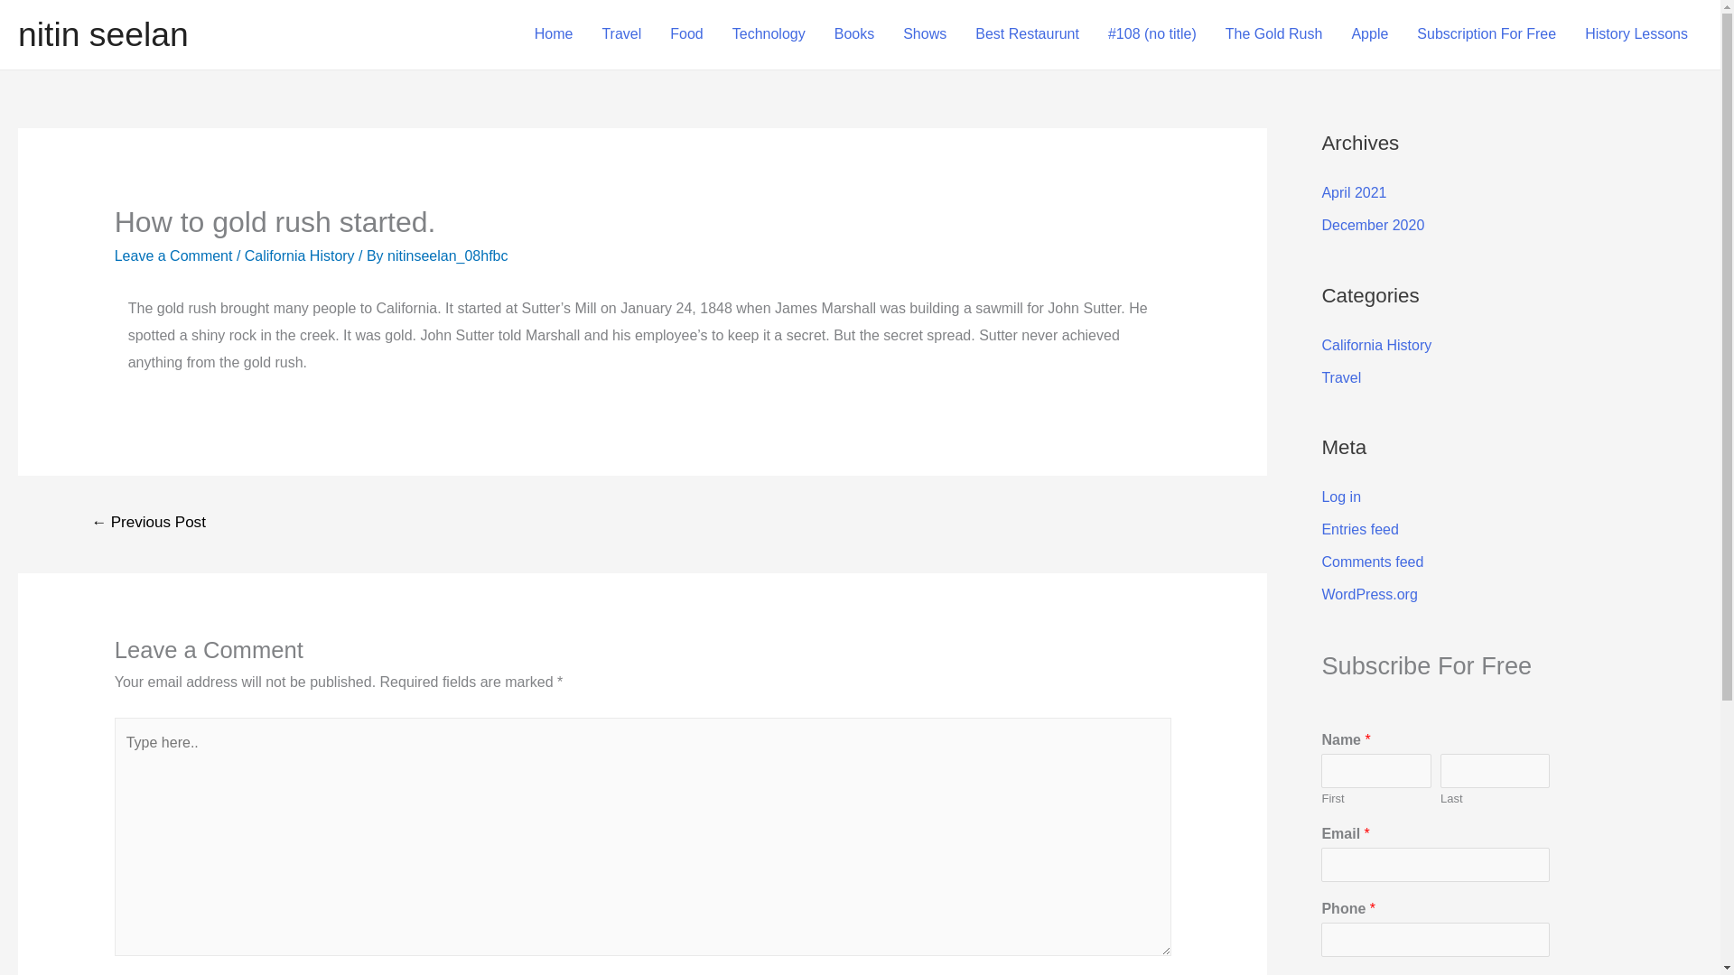 The height and width of the screenshot is (975, 1734). I want to click on History Lessons, so click(1636, 34).